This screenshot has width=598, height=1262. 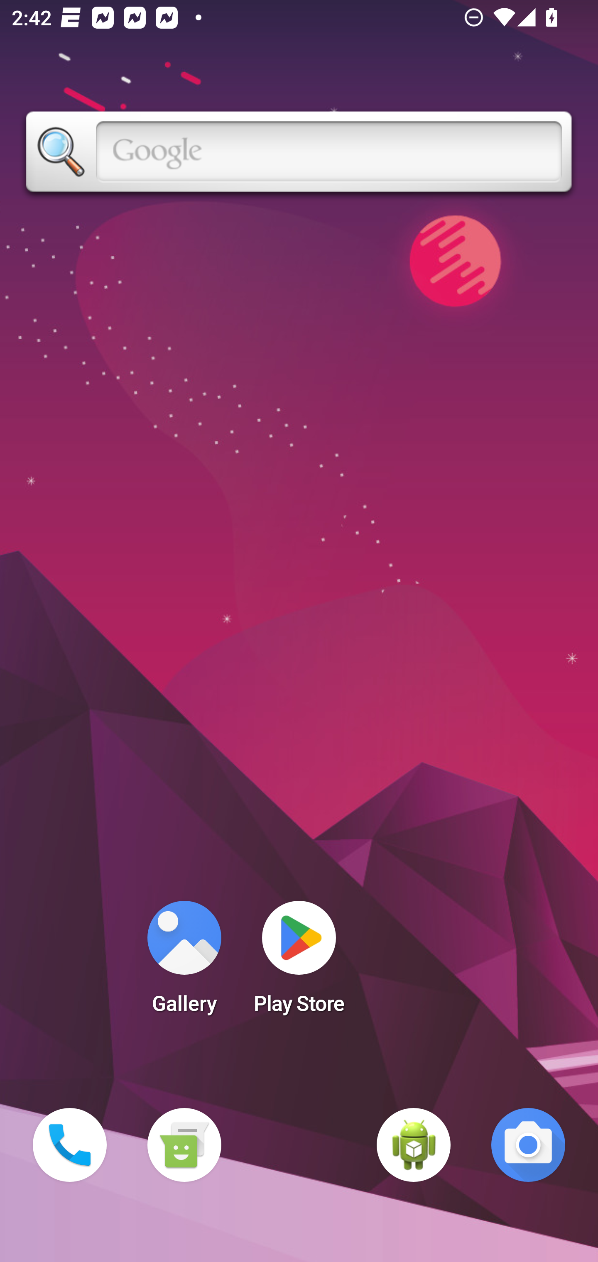 I want to click on Phone, so click(x=70, y=1145).